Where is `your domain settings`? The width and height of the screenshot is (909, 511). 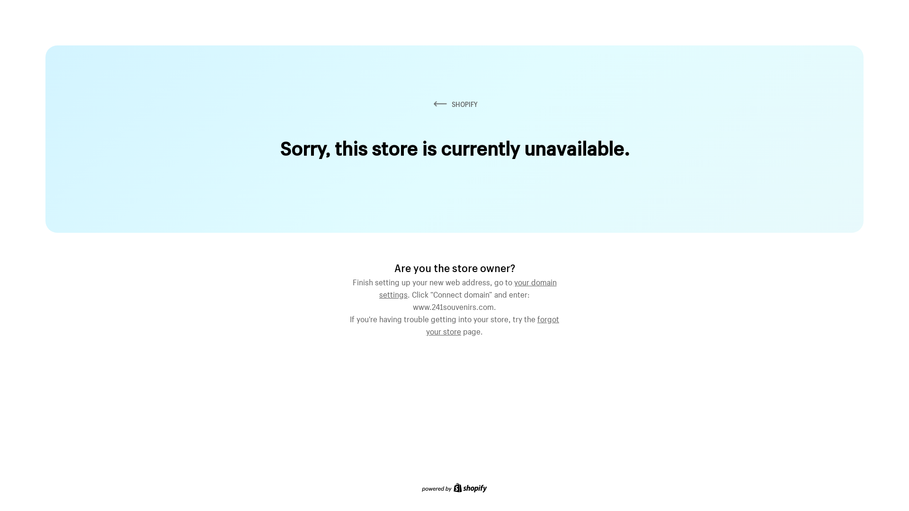 your domain settings is located at coordinates (468, 287).